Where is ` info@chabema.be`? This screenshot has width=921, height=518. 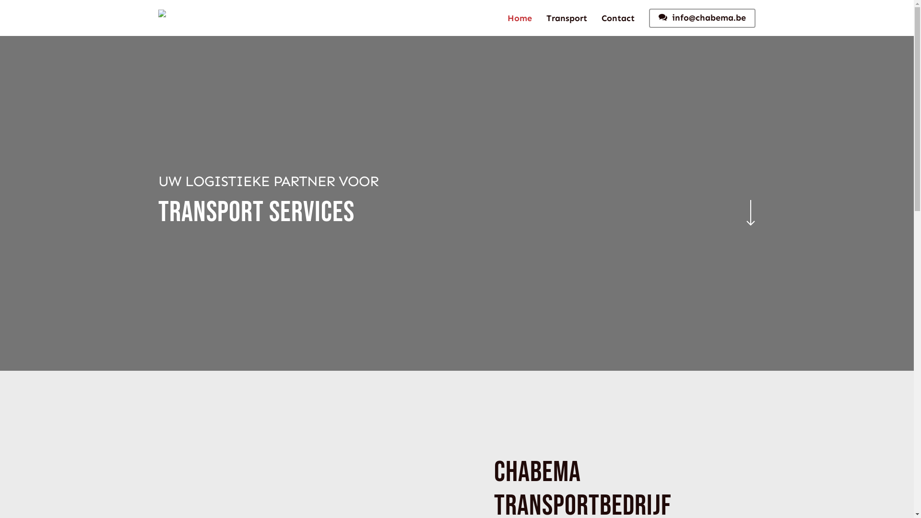  info@chabema.be is located at coordinates (702, 18).